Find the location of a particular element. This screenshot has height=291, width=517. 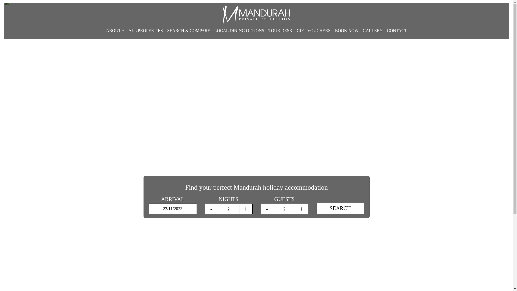

SEARCH & COMPARE is located at coordinates (188, 31).